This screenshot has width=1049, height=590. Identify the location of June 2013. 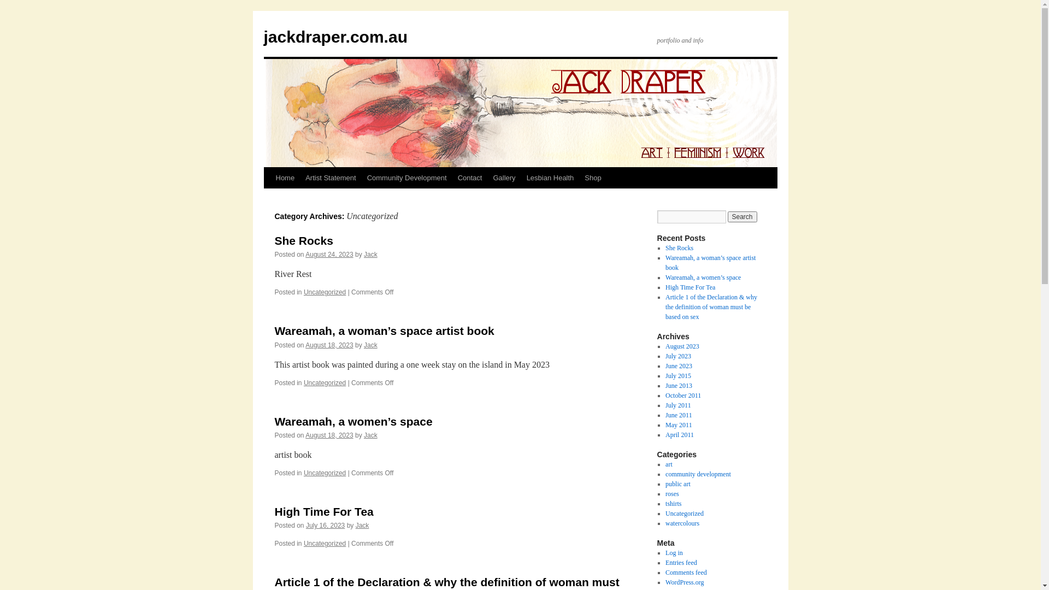
(679, 386).